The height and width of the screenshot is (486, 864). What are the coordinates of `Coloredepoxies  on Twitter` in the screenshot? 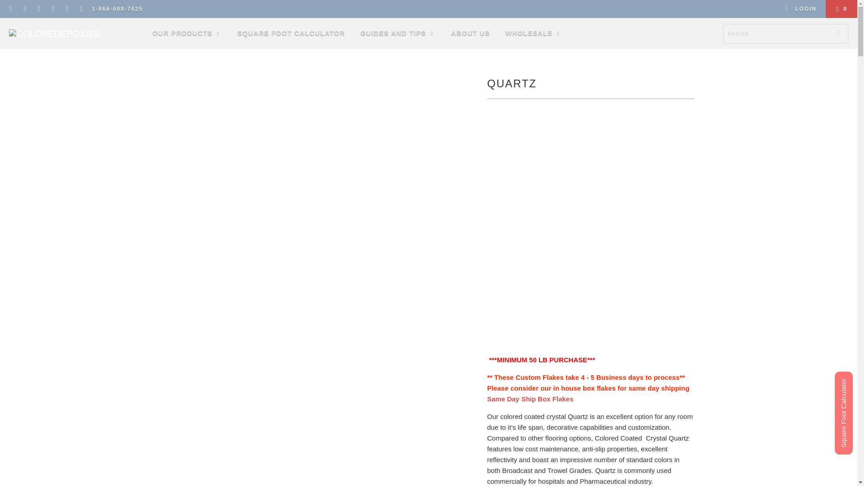 It's located at (11, 9).